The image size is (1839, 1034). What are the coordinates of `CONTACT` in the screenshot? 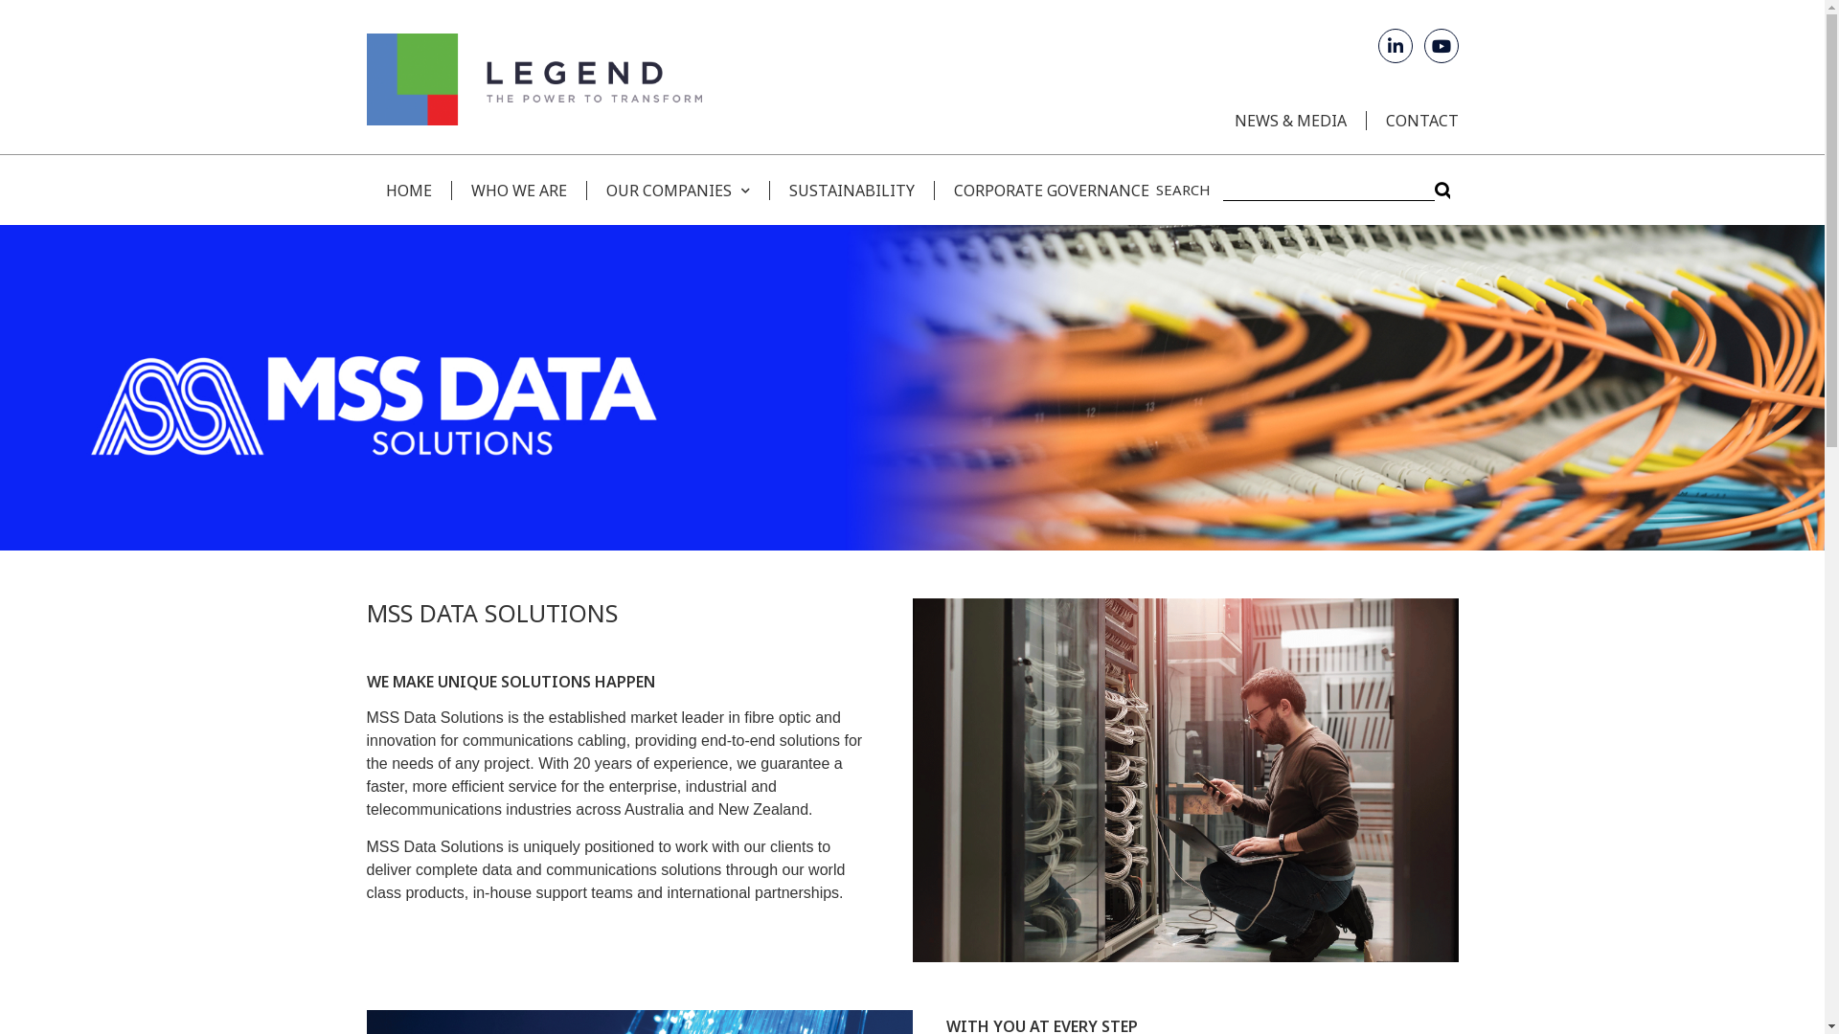 It's located at (1412, 121).